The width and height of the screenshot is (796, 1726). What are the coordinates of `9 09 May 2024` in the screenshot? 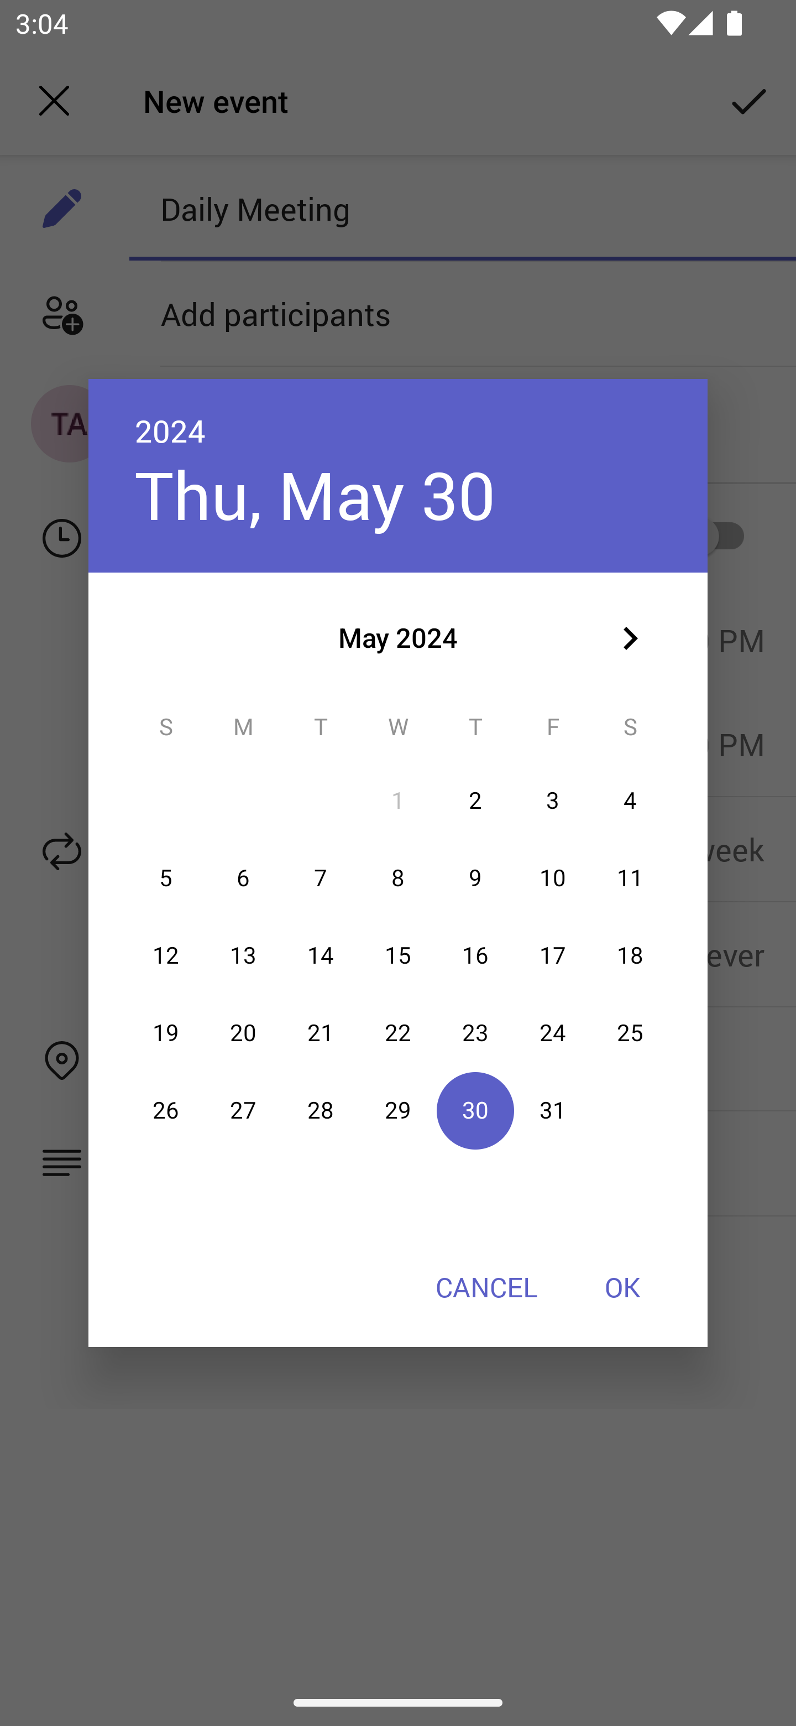 It's located at (475, 878).